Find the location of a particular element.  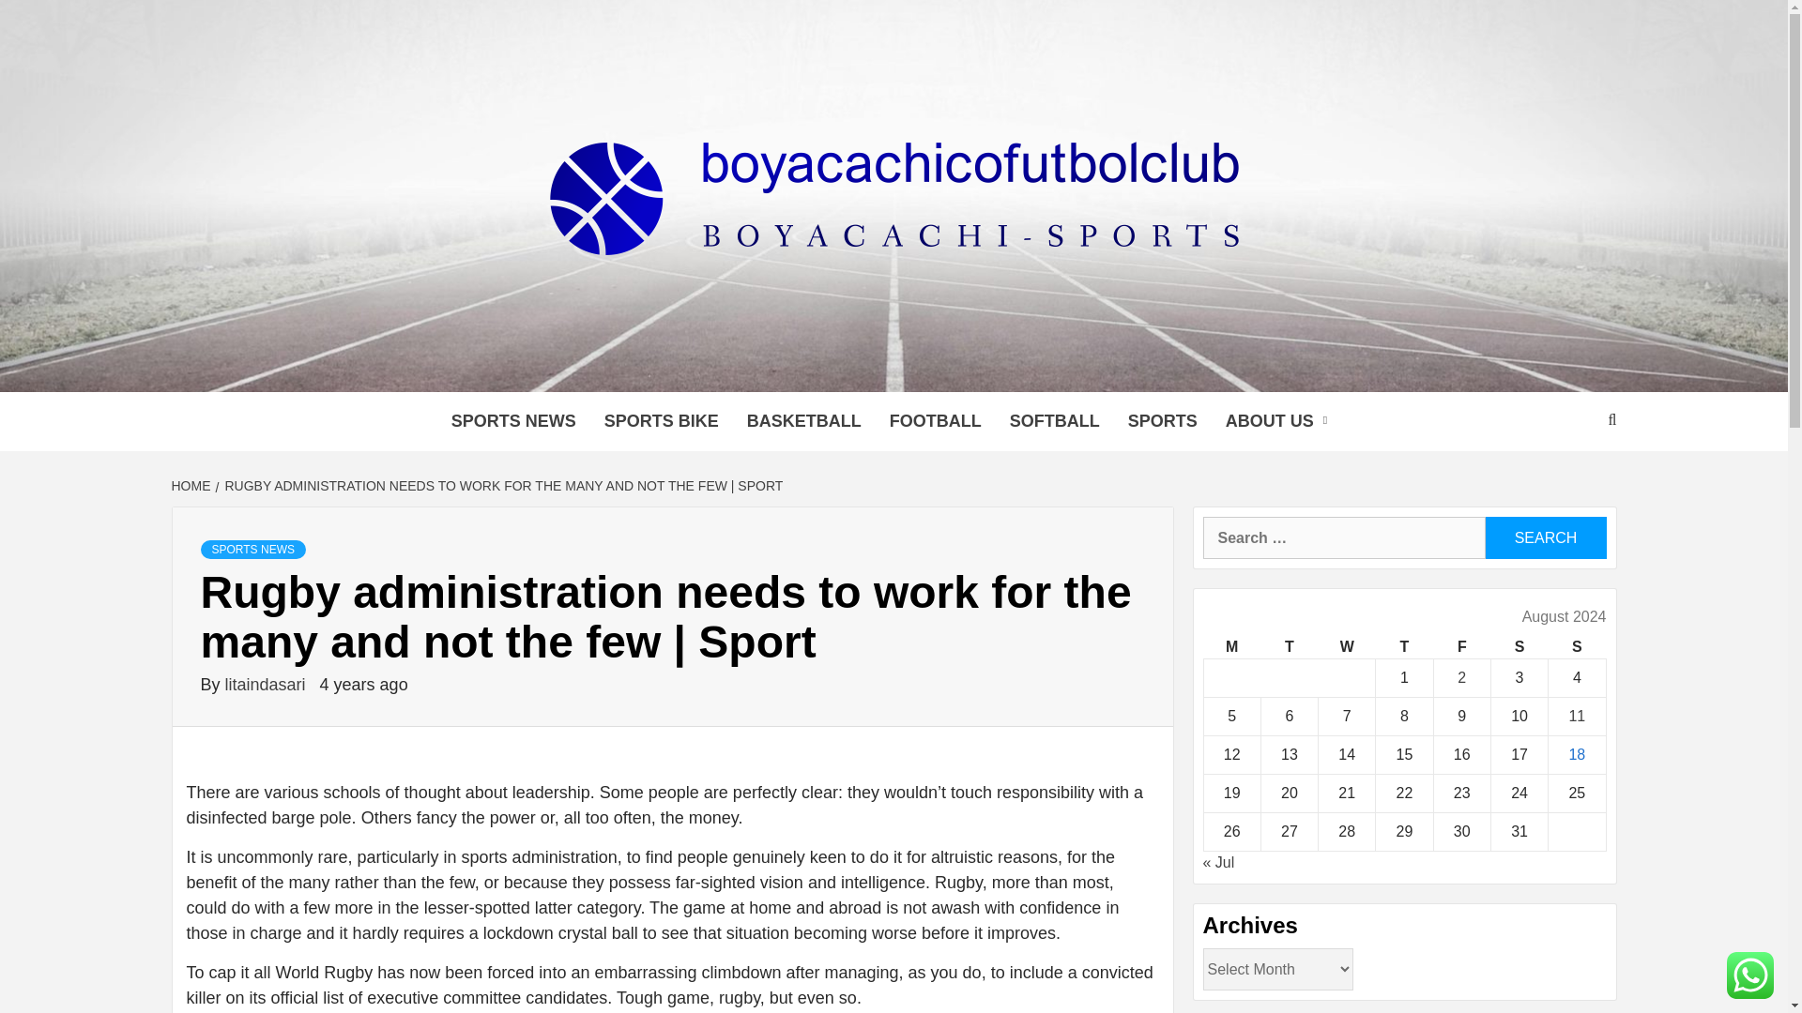

litaindasari is located at coordinates (267, 685).